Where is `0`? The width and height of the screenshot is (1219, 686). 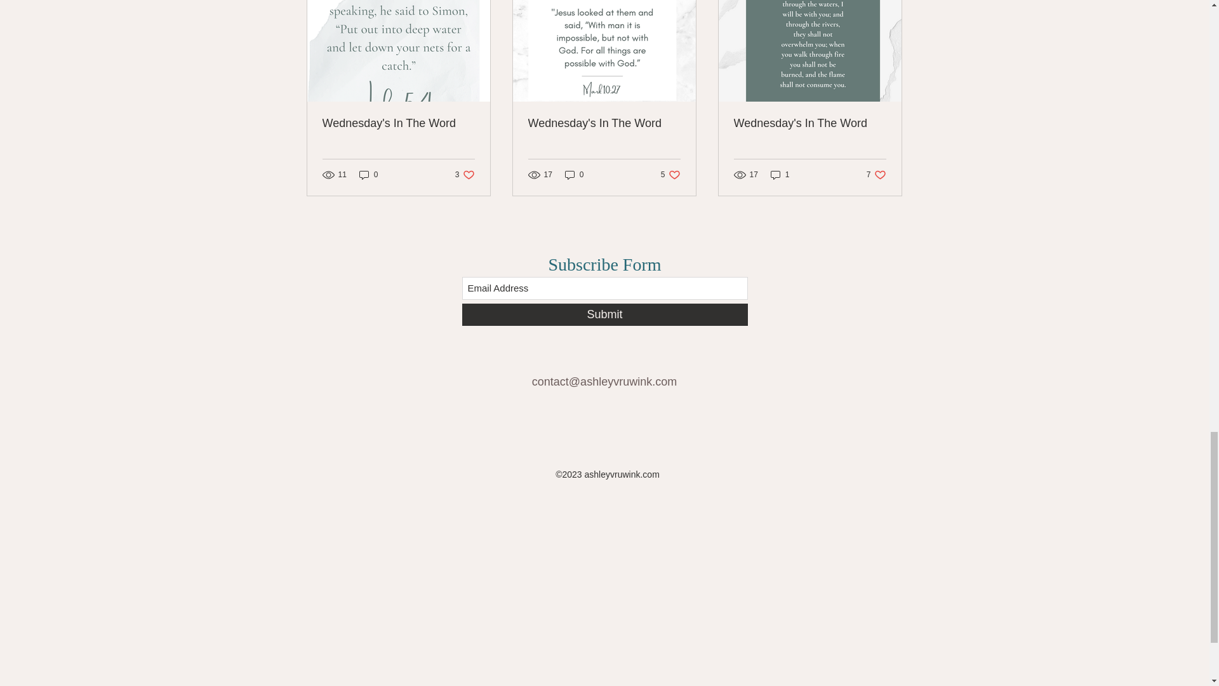 0 is located at coordinates (465, 175).